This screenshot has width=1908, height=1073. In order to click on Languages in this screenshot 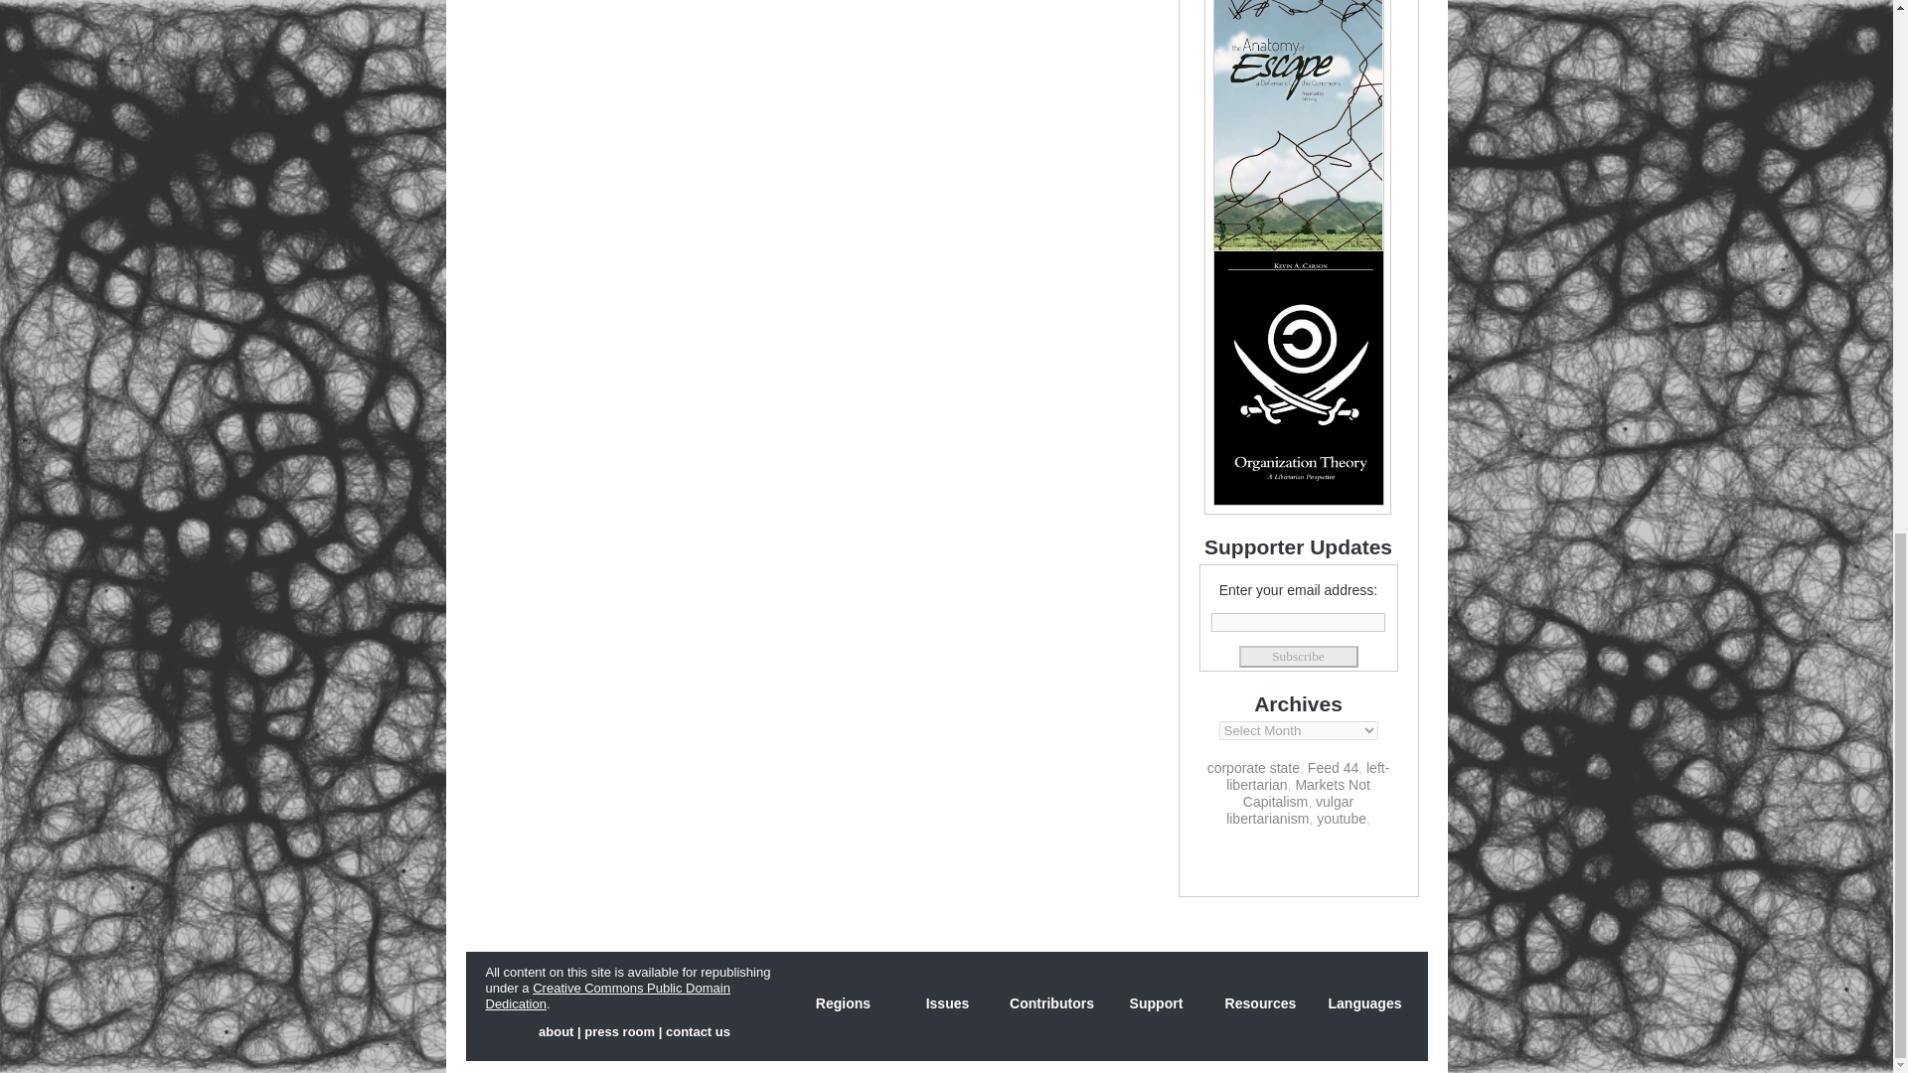, I will do `click(1364, 1003)`.